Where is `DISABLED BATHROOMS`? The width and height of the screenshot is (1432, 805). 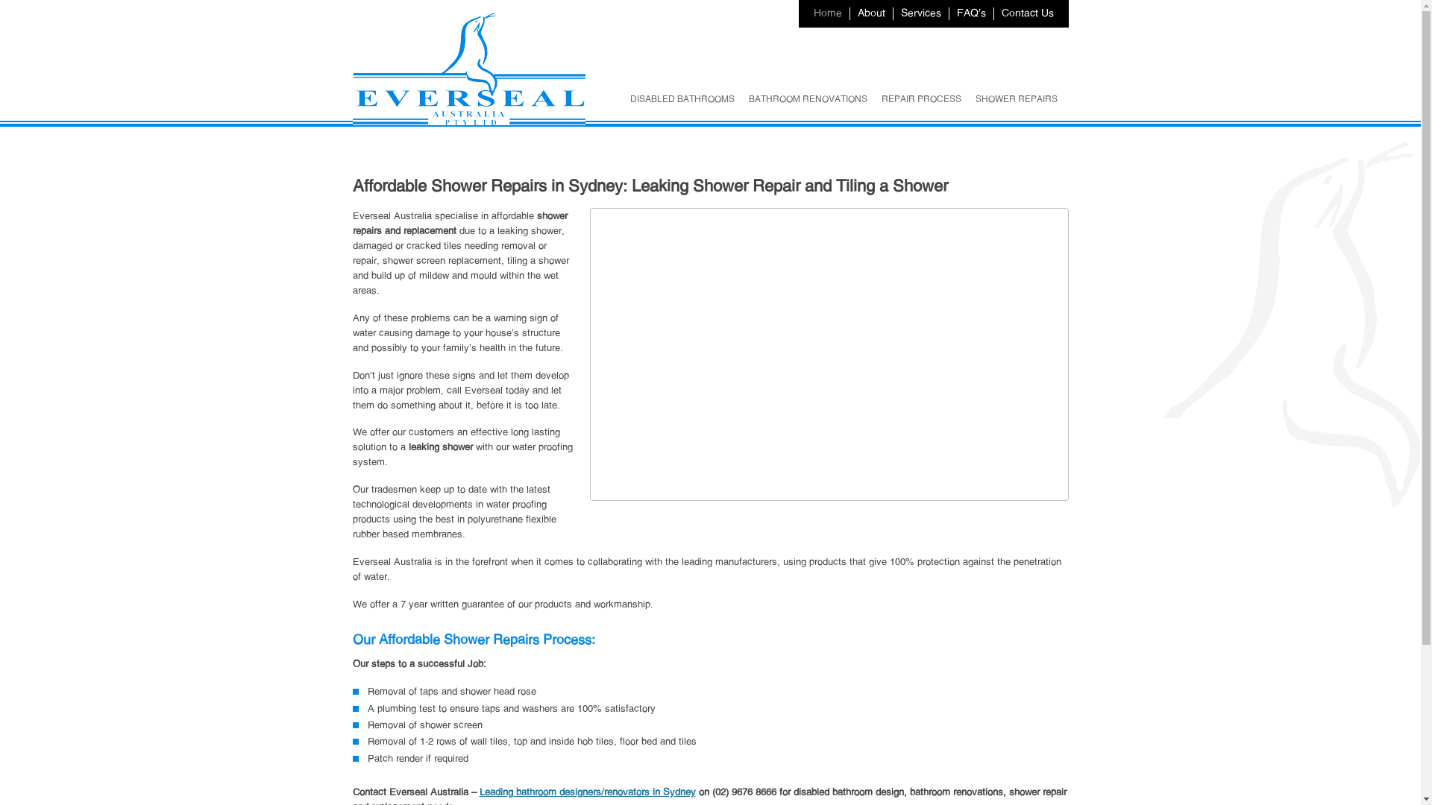
DISABLED BATHROOMS is located at coordinates (682, 98).